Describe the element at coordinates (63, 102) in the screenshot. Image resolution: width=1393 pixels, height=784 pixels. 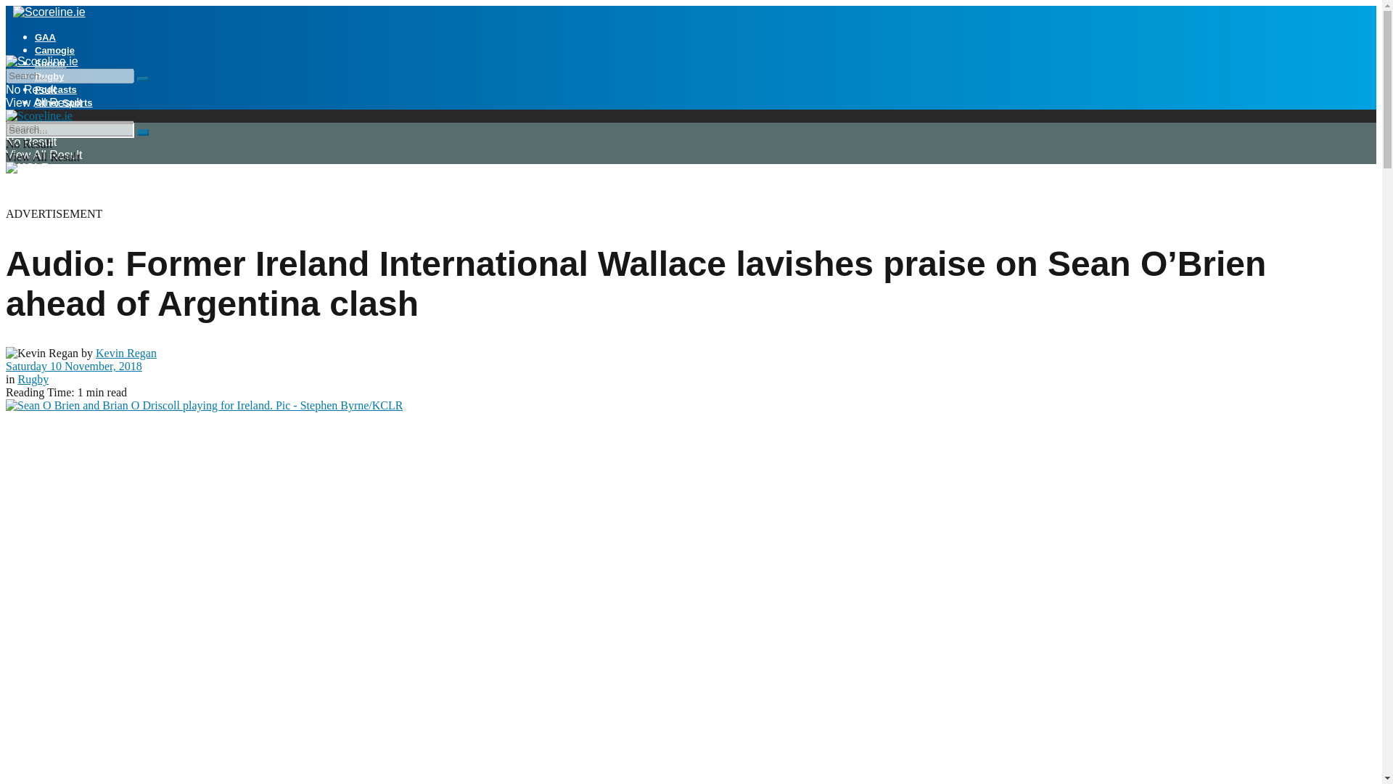
I see `Other Sports` at that location.